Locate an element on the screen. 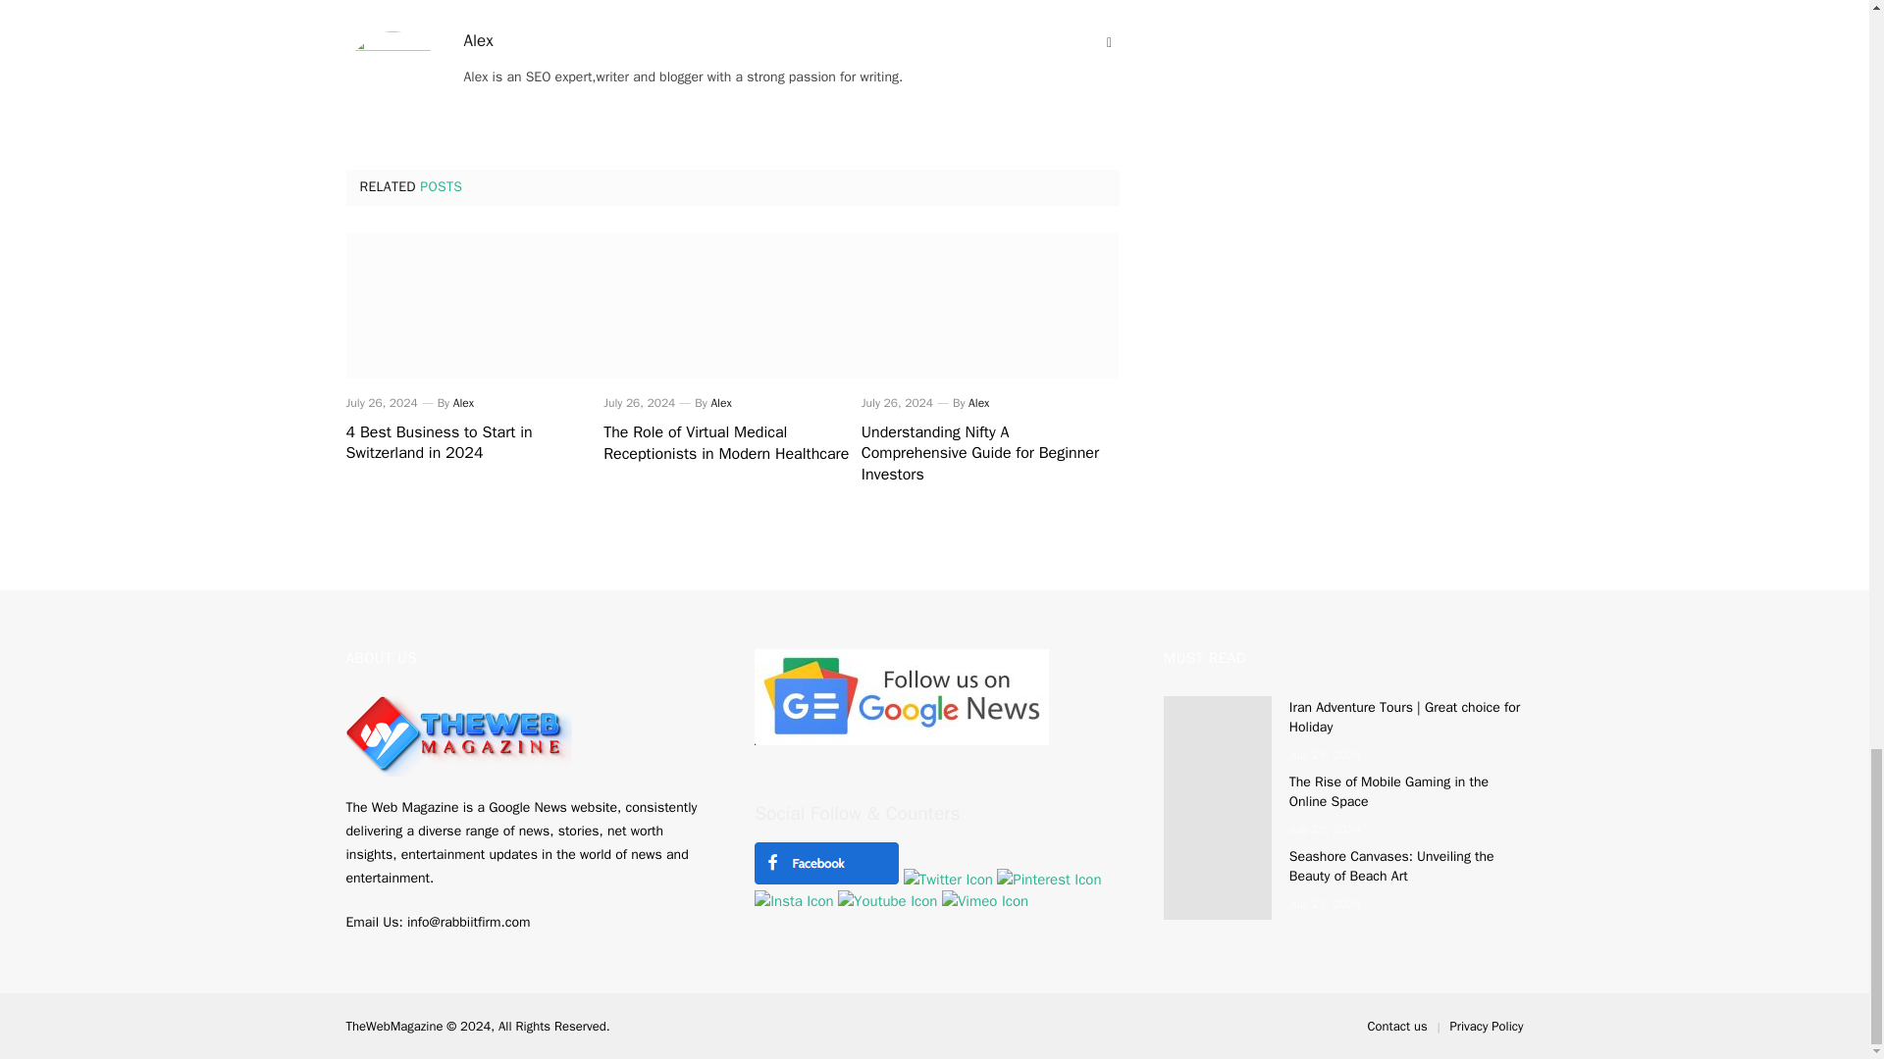 The height and width of the screenshot is (1059, 1884). Posts by Alex is located at coordinates (477, 41).